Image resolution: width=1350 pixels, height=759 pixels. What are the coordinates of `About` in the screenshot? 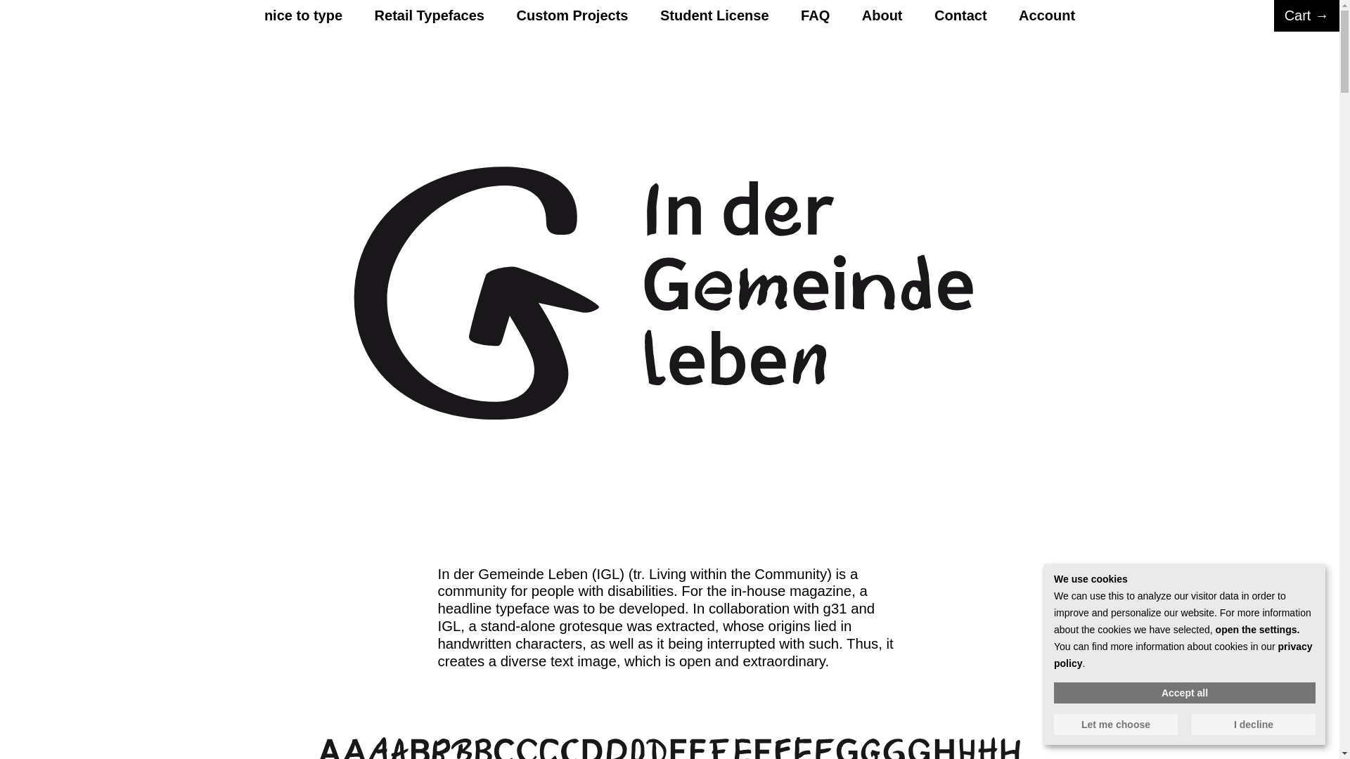 It's located at (882, 15).